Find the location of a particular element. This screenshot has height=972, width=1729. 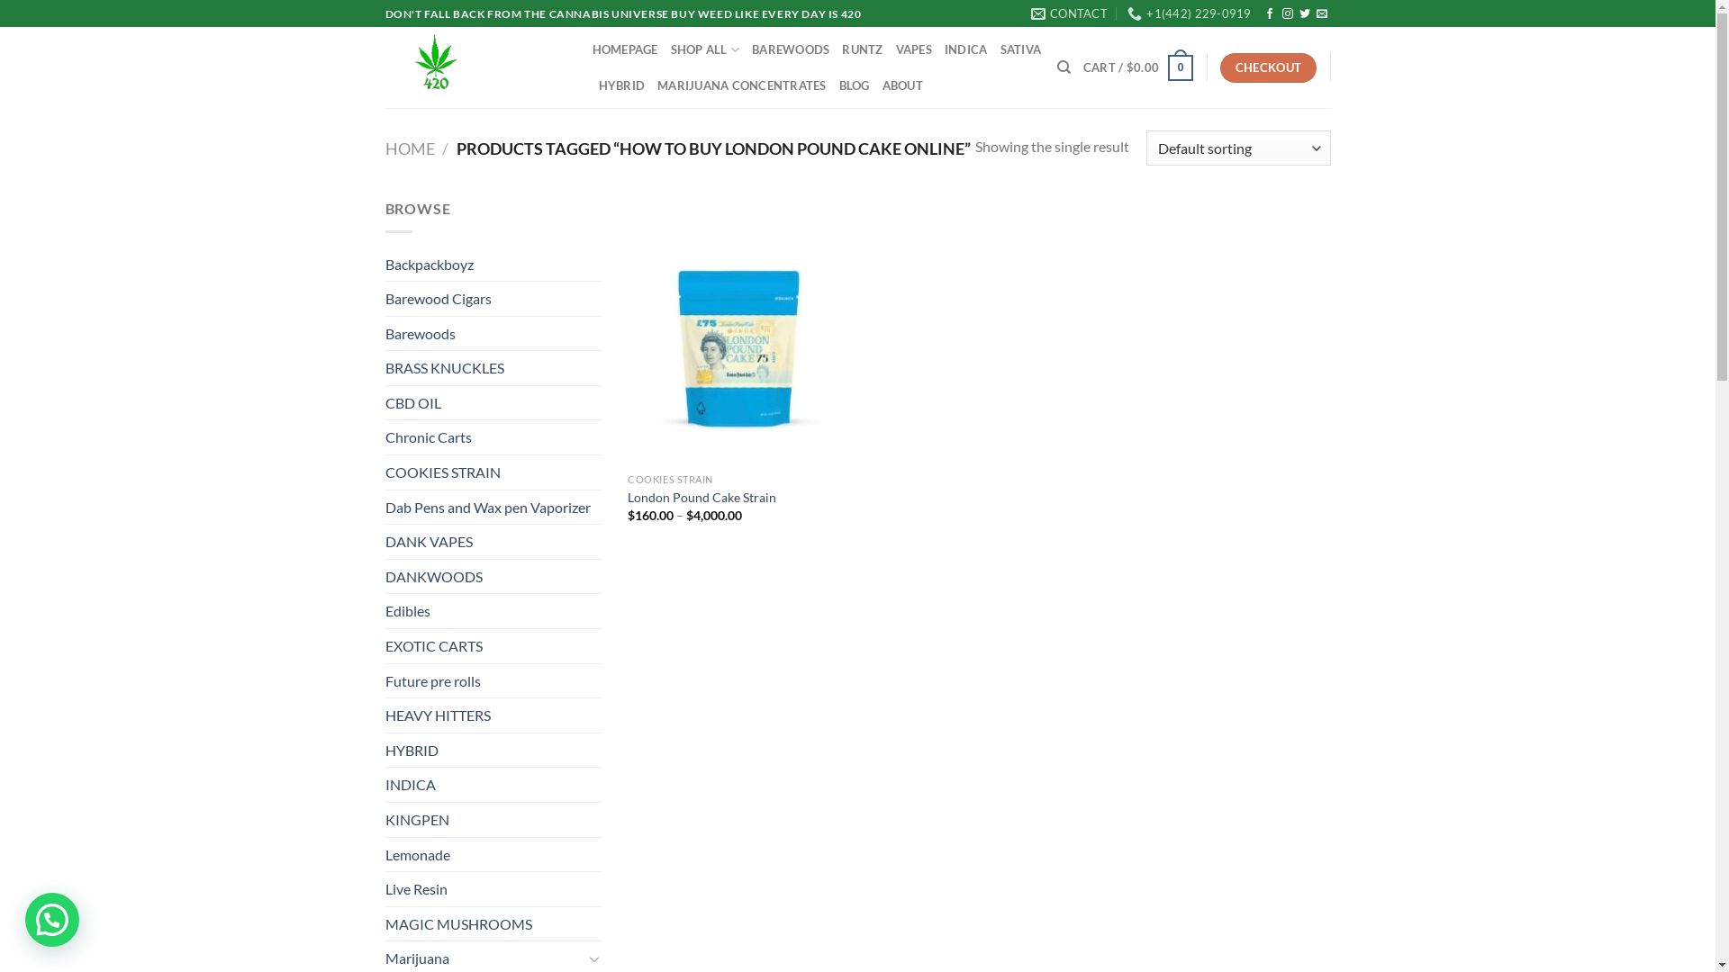

KINGPEN is located at coordinates (493, 820).